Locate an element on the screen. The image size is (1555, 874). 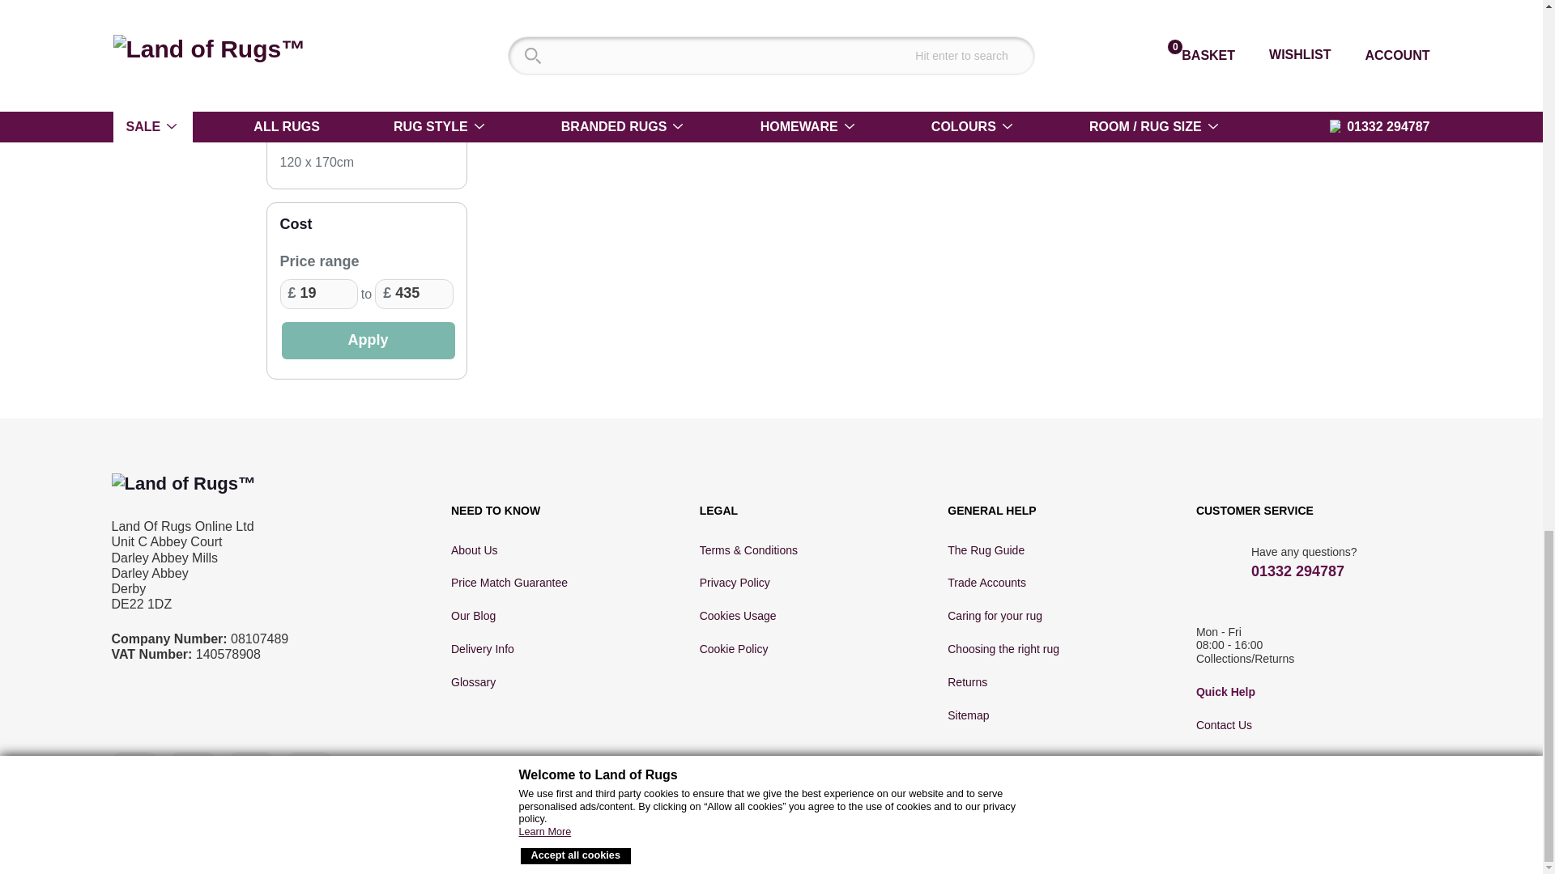
American Express is located at coordinates (1056, 843).